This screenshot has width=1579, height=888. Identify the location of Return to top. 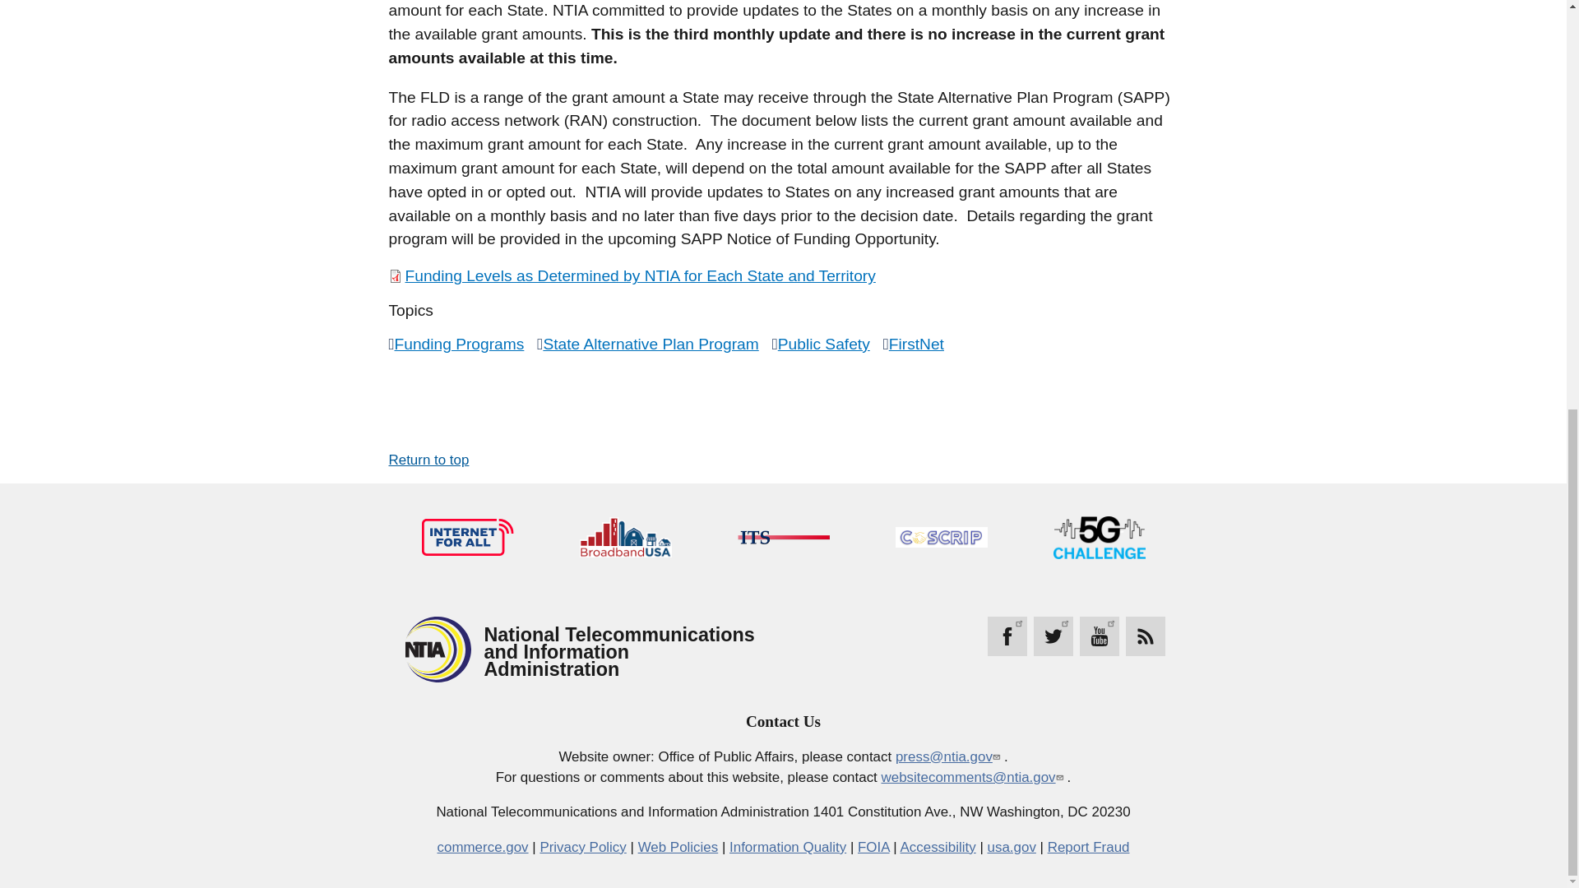
(428, 460).